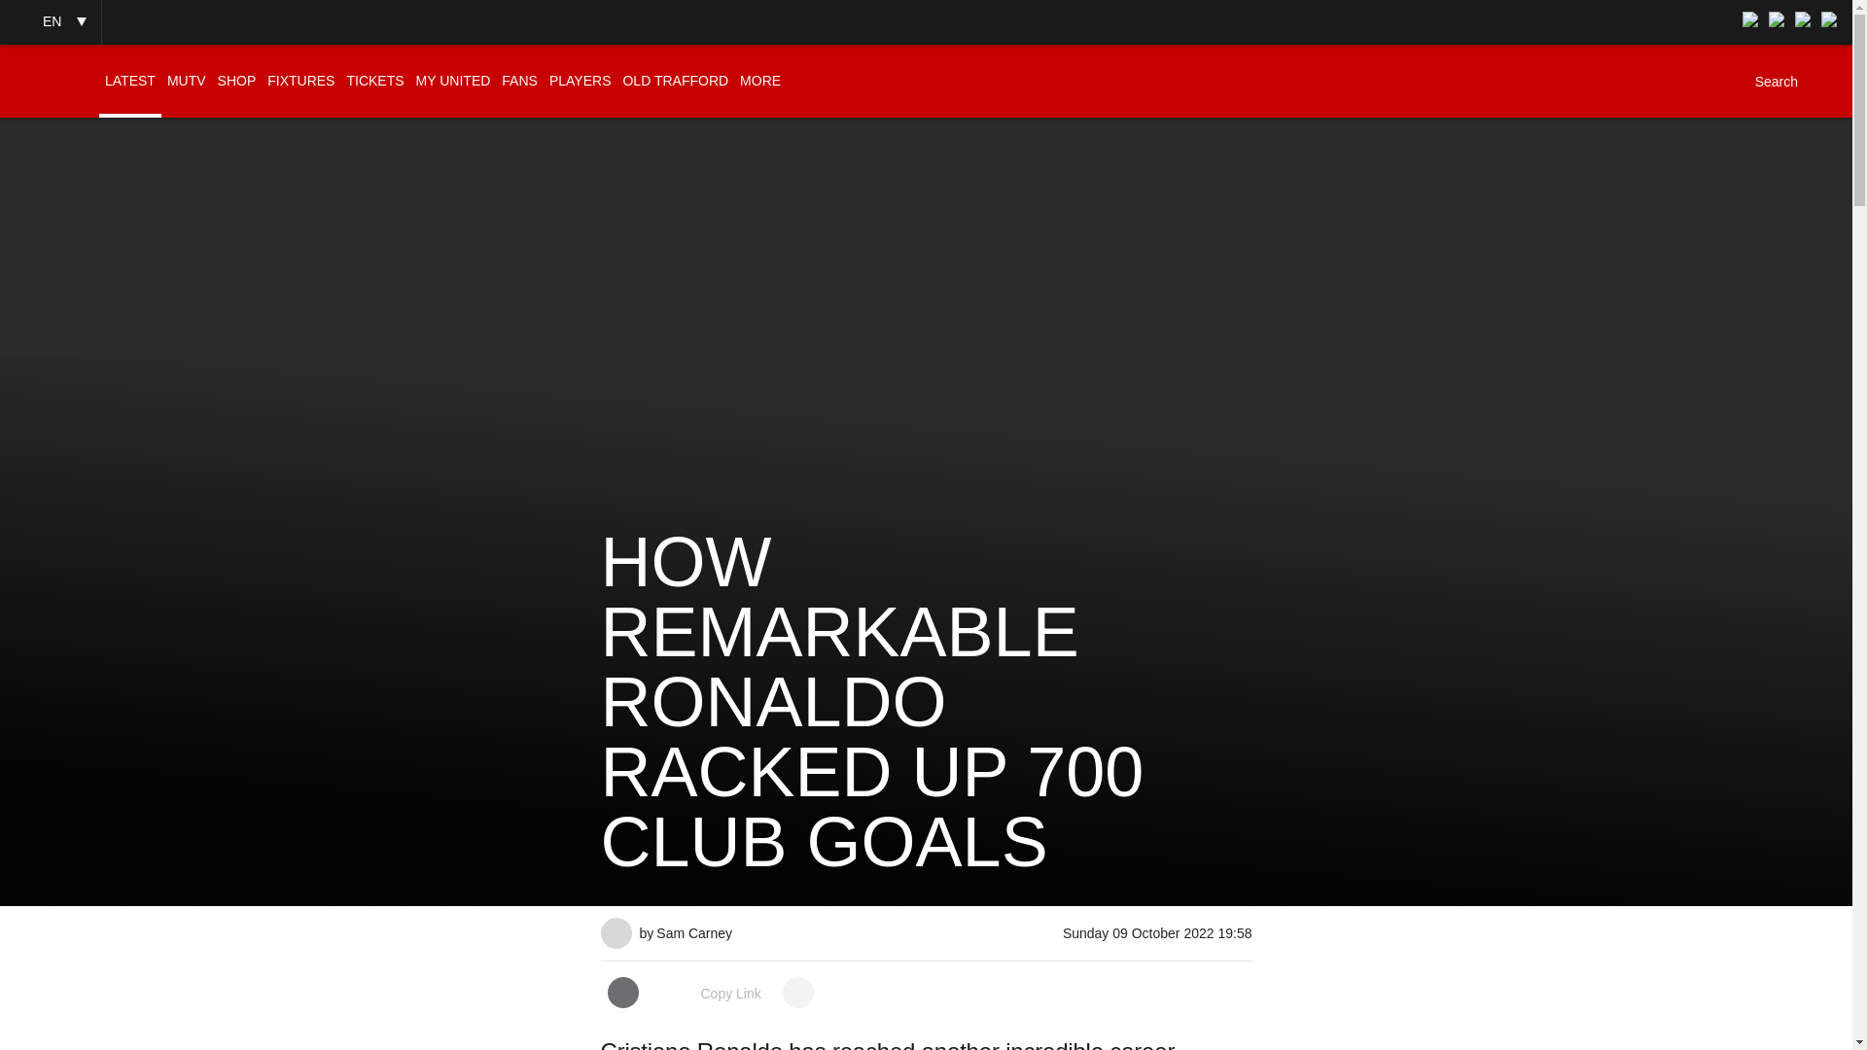 This screenshot has width=1867, height=1050. I want to click on PLAYERS, so click(580, 81).